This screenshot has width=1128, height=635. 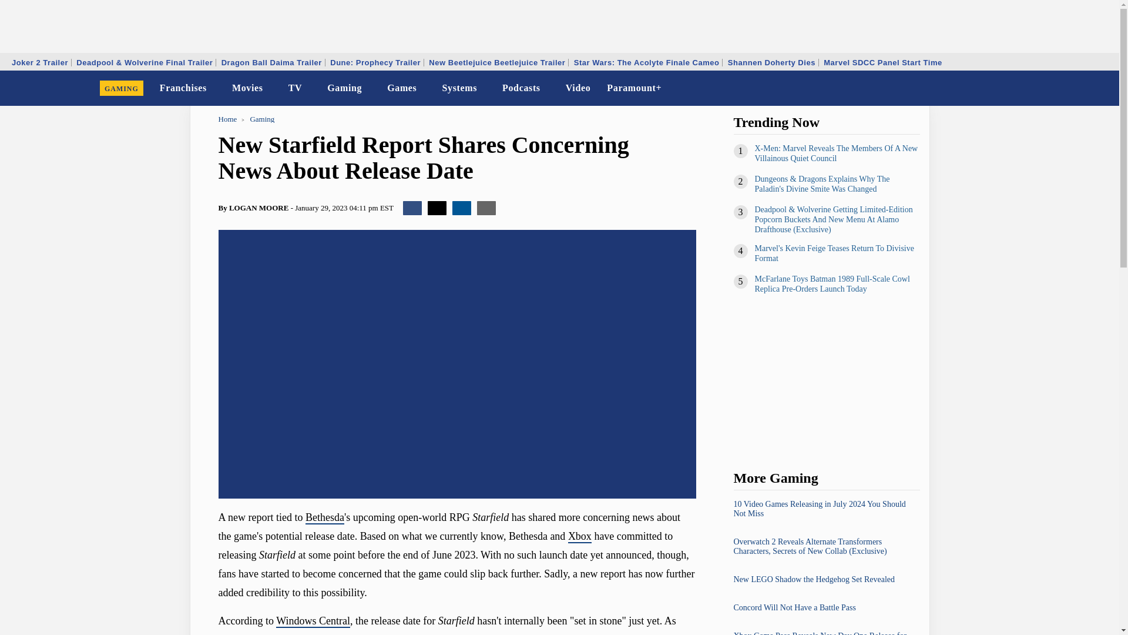 I want to click on Arrow, so click(x=214, y=88).